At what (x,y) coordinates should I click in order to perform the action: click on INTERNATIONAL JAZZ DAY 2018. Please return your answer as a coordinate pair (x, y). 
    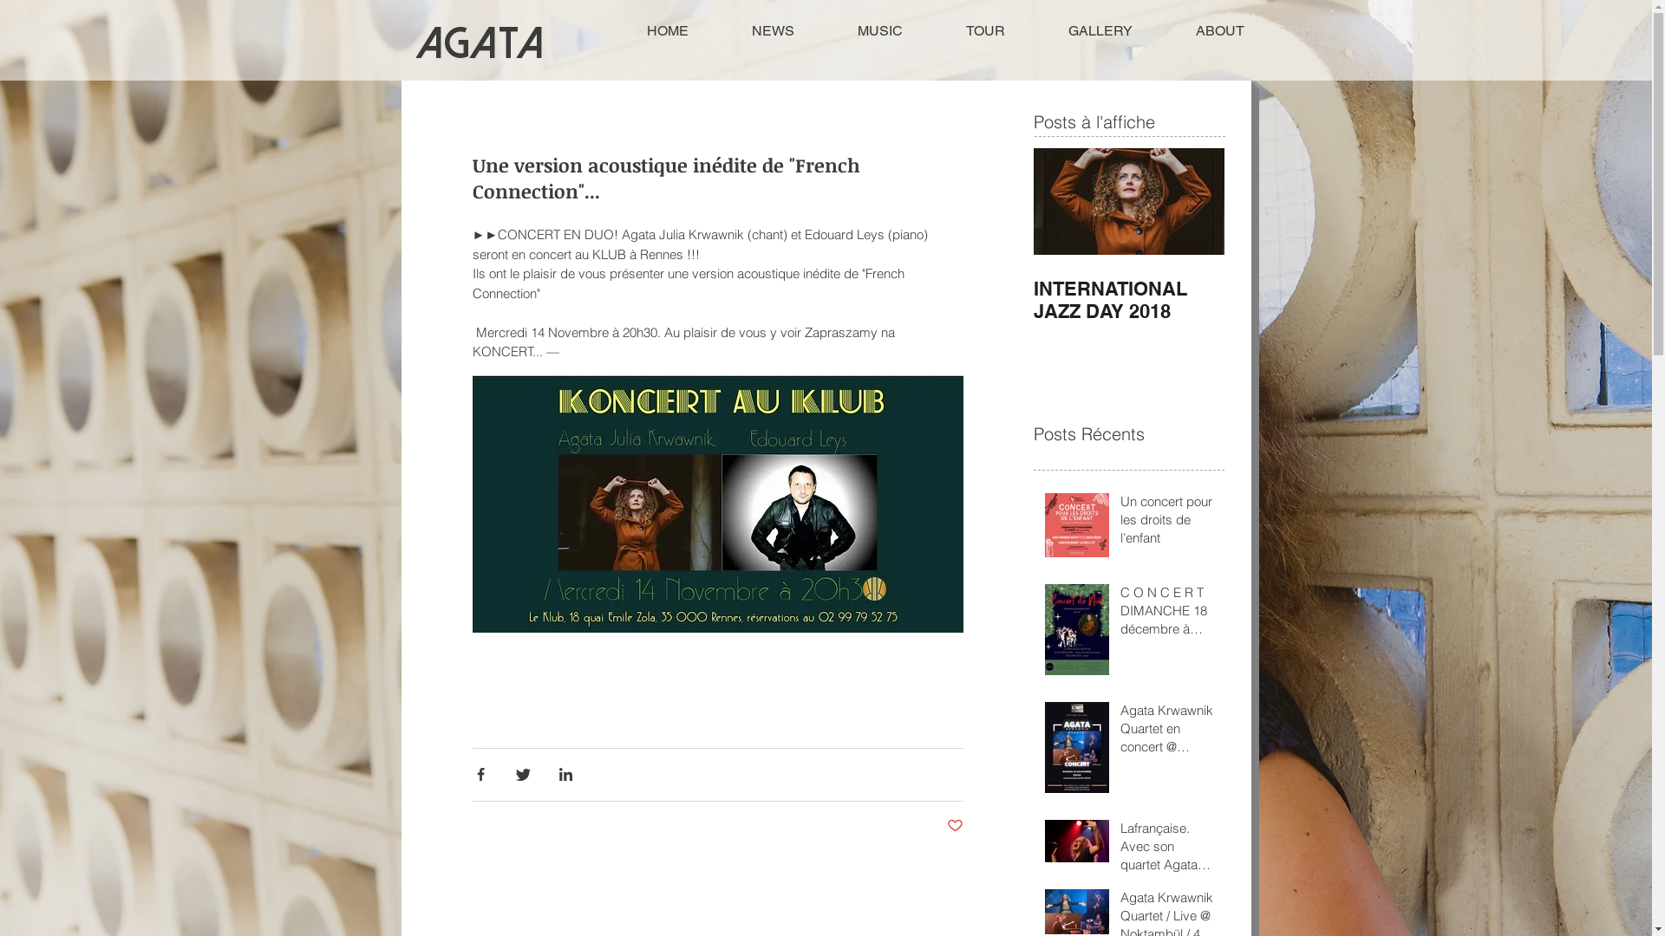
    Looking at the image, I should click on (1129, 300).